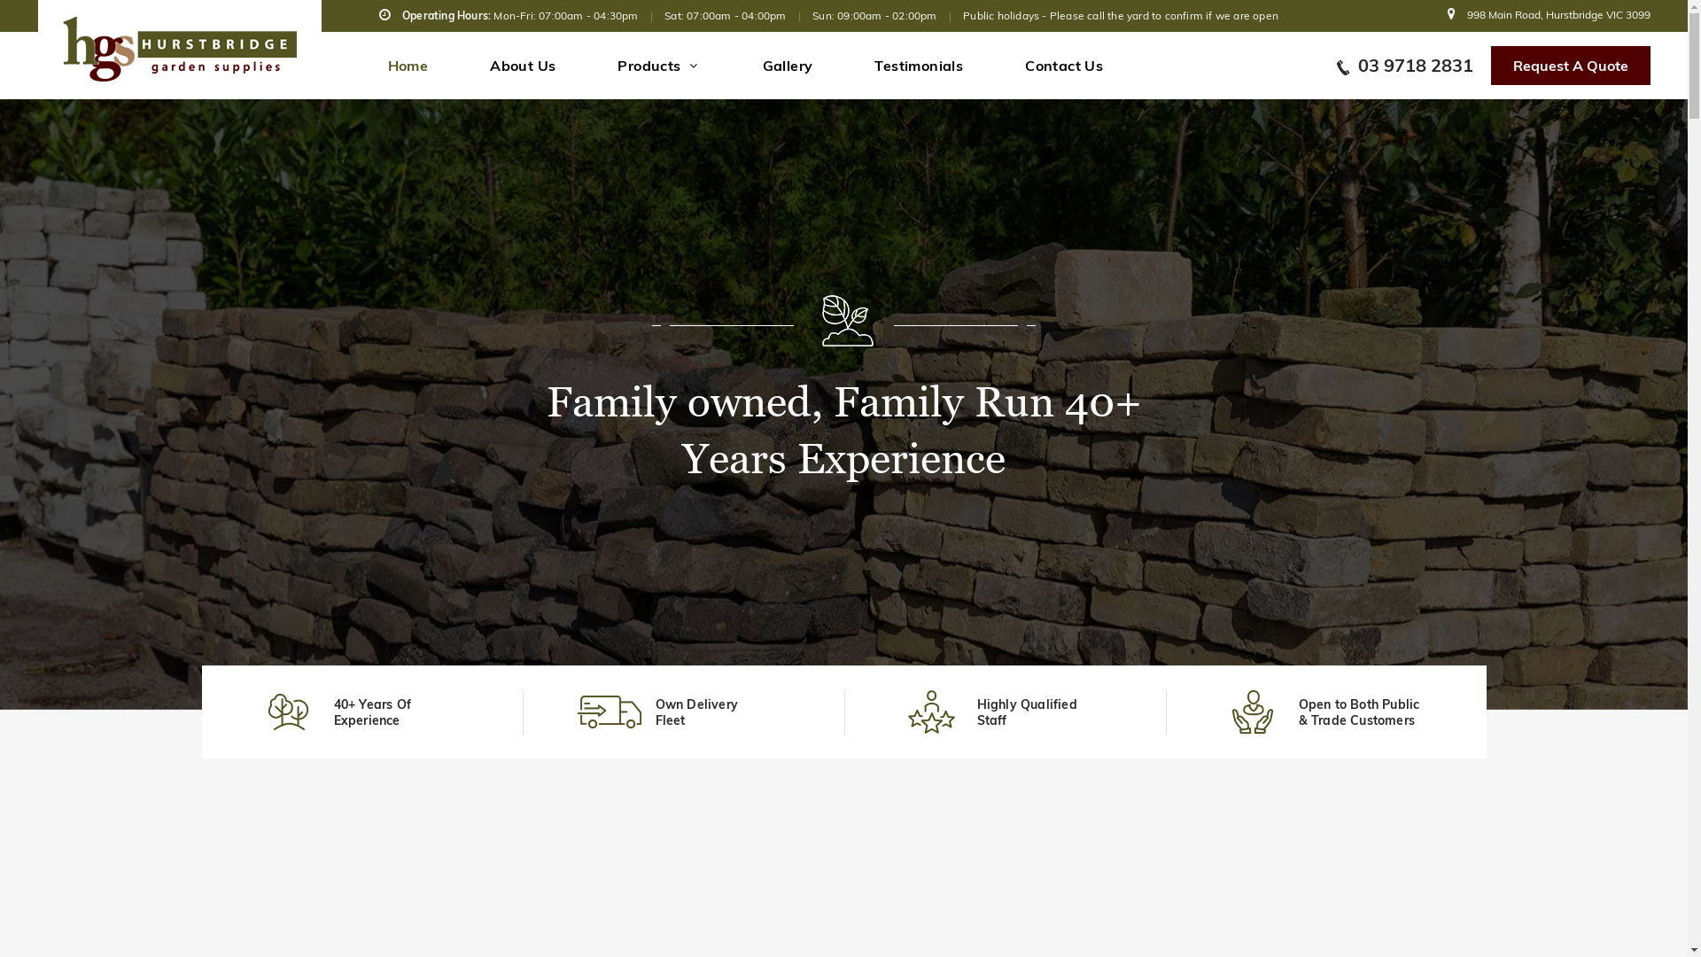 This screenshot has height=957, width=1701. I want to click on Contact Us, so click(1064, 66).